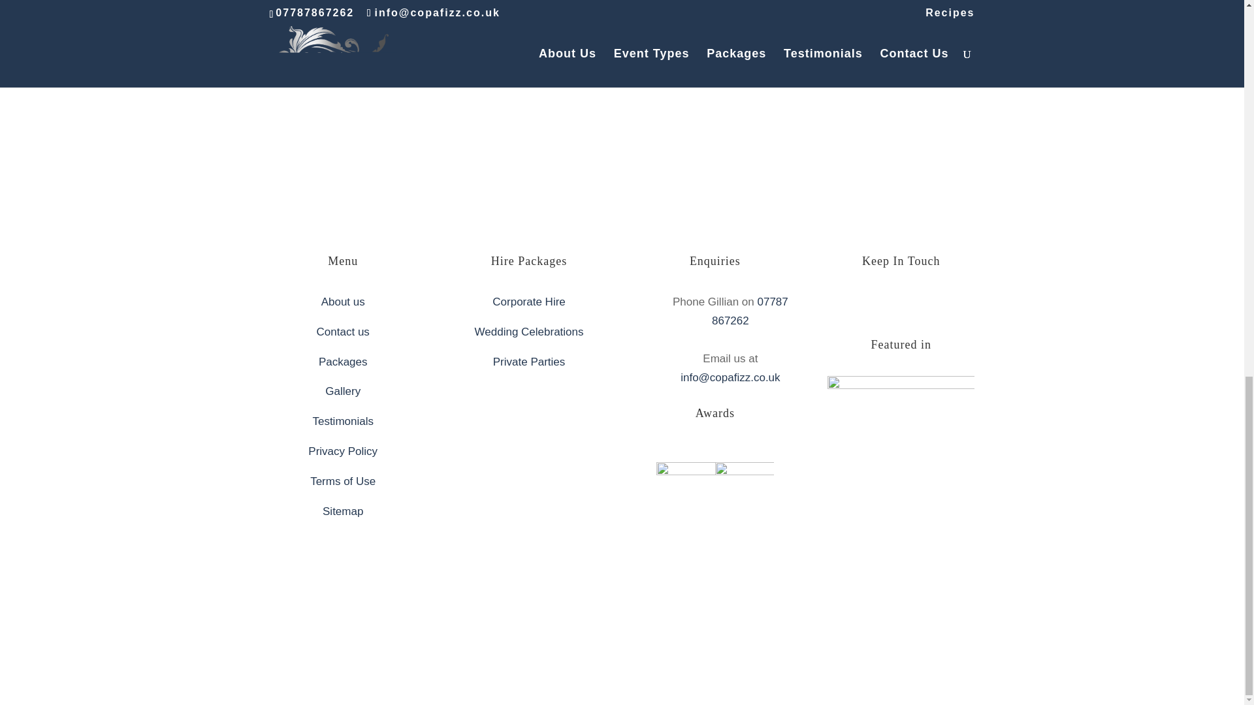 This screenshot has height=705, width=1254. What do you see at coordinates (342, 302) in the screenshot?
I see `About us` at bounding box center [342, 302].